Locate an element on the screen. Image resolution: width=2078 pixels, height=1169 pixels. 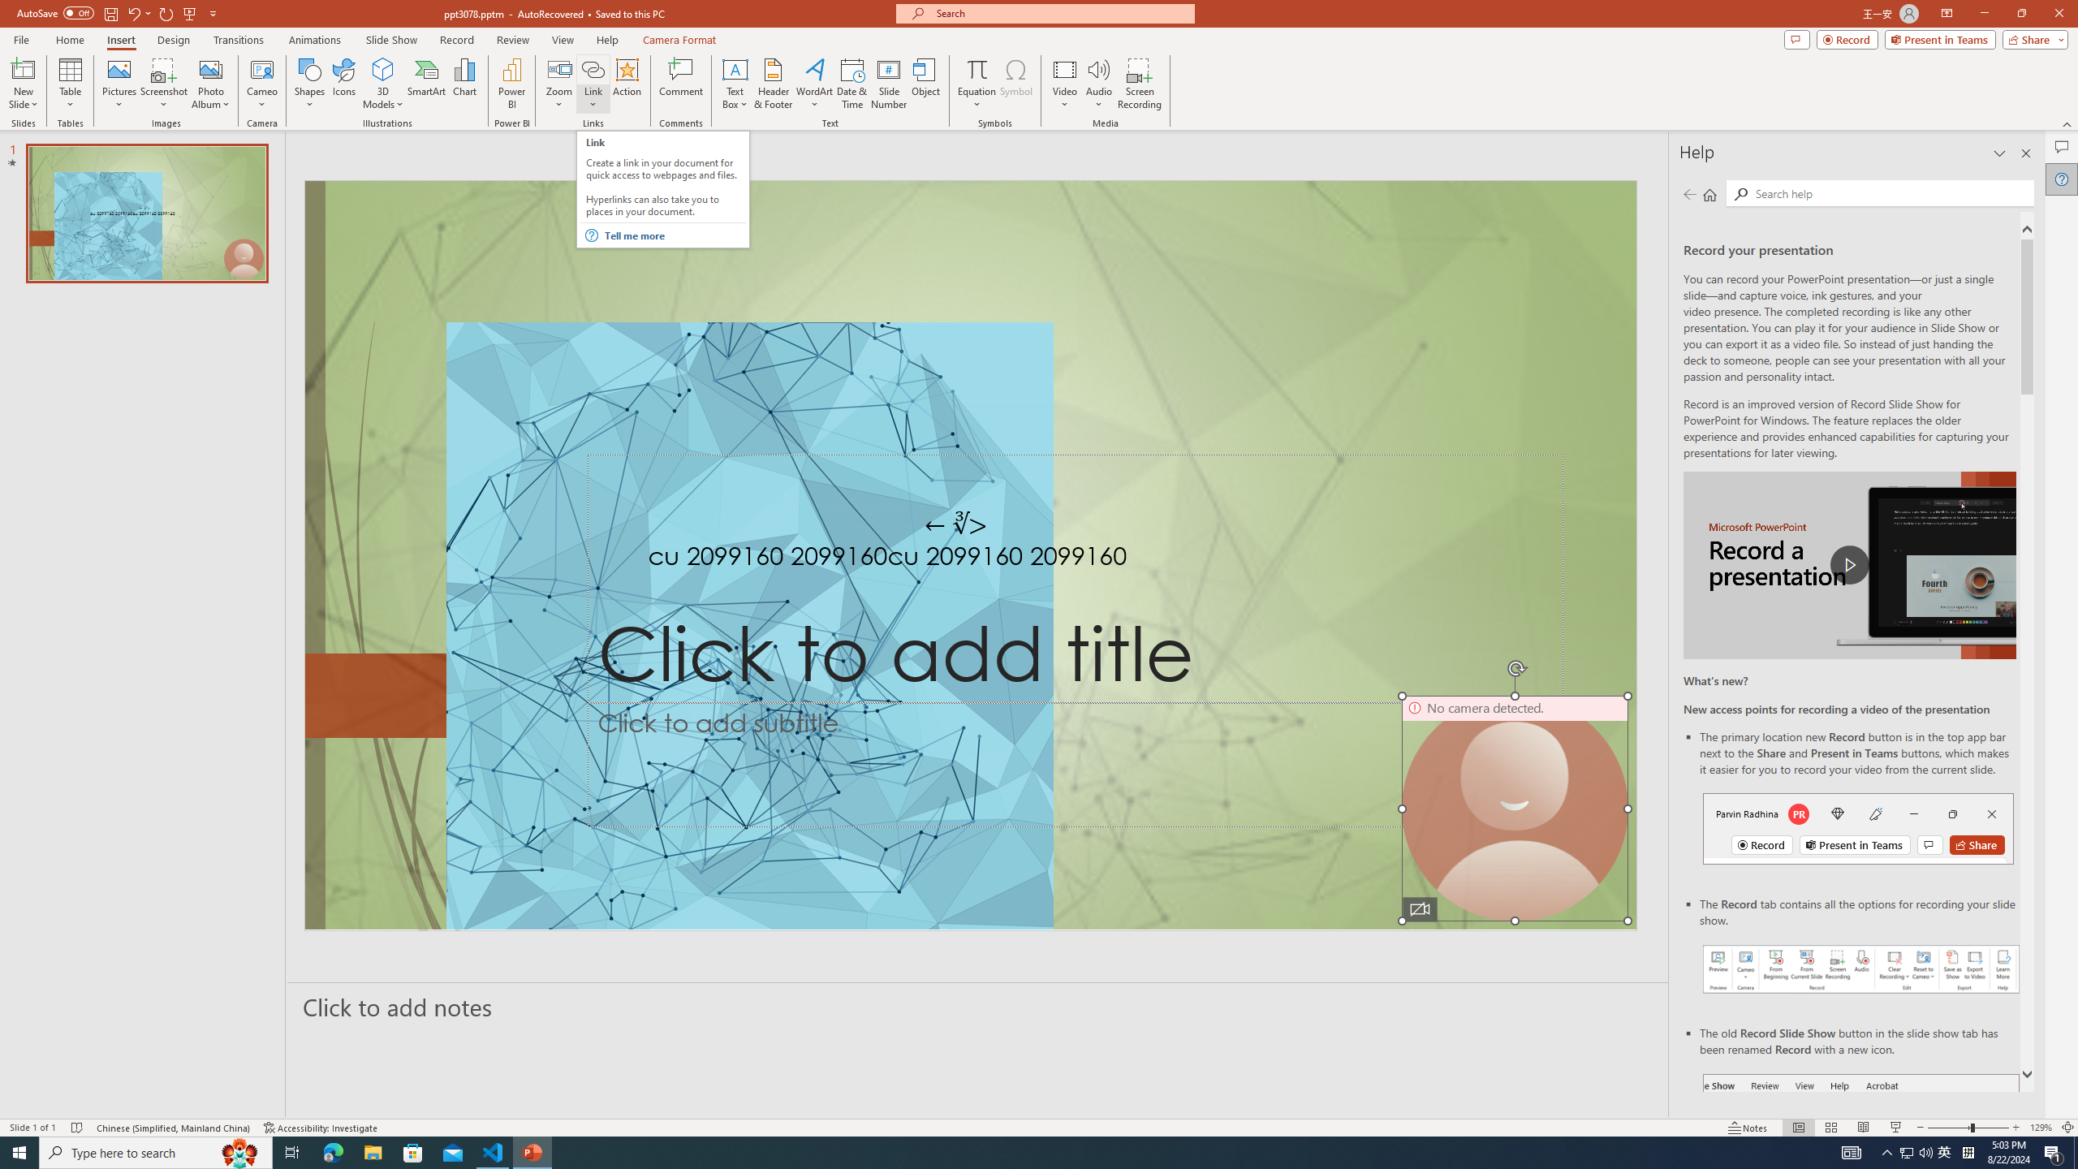
Comment is located at coordinates (680, 84).